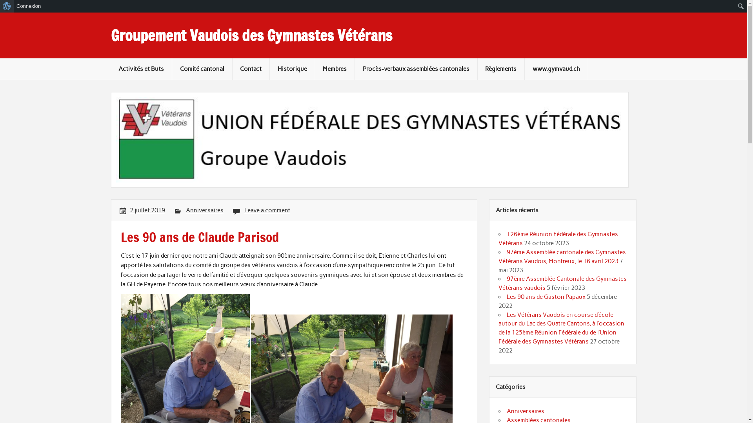  I want to click on Anniversaires, so click(526, 411).